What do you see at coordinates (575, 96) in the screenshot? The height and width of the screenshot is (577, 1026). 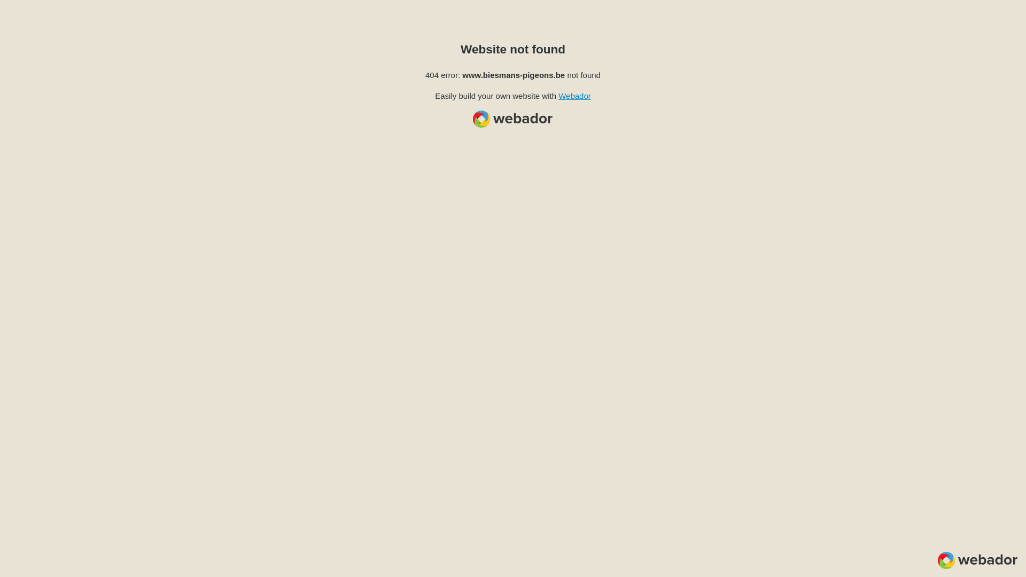 I see `Webador` at bounding box center [575, 96].